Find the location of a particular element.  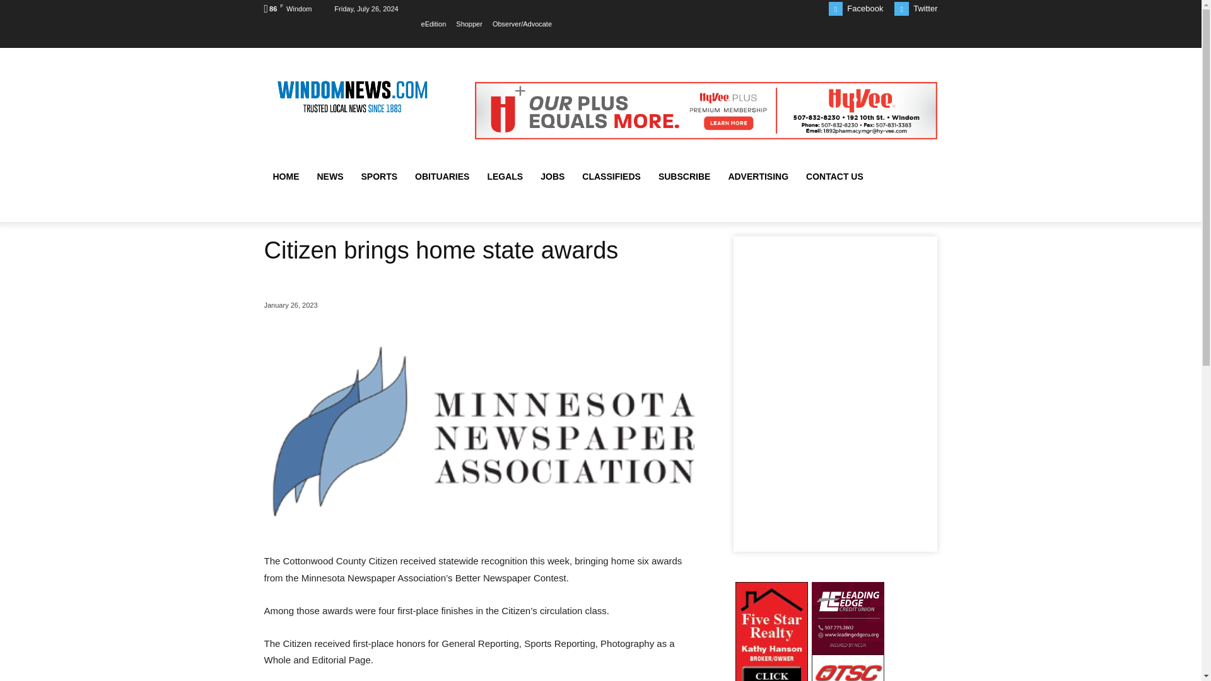

SUBSCRIBE is located at coordinates (684, 176).